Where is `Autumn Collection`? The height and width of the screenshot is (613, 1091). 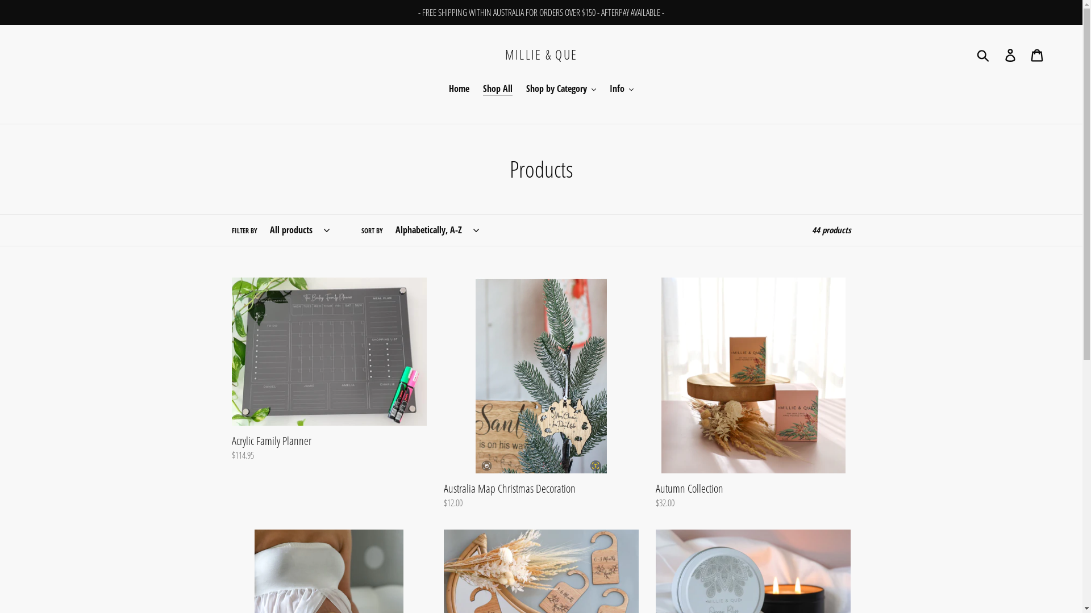 Autumn Collection is located at coordinates (753, 394).